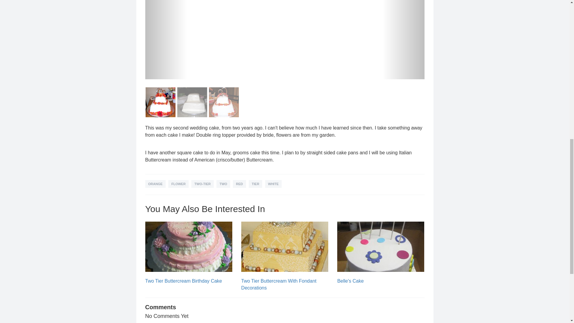  I want to click on FLOWER, so click(178, 184).